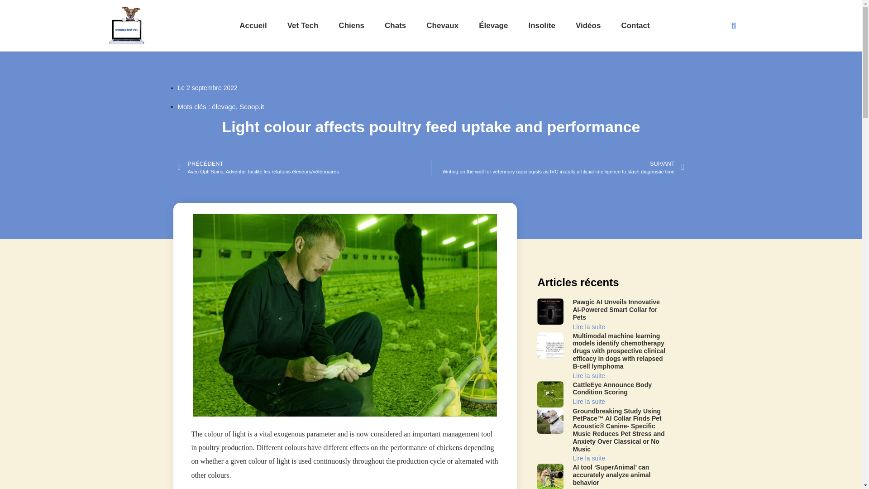  What do you see at coordinates (253, 25) in the screenshot?
I see `Accueil` at bounding box center [253, 25].